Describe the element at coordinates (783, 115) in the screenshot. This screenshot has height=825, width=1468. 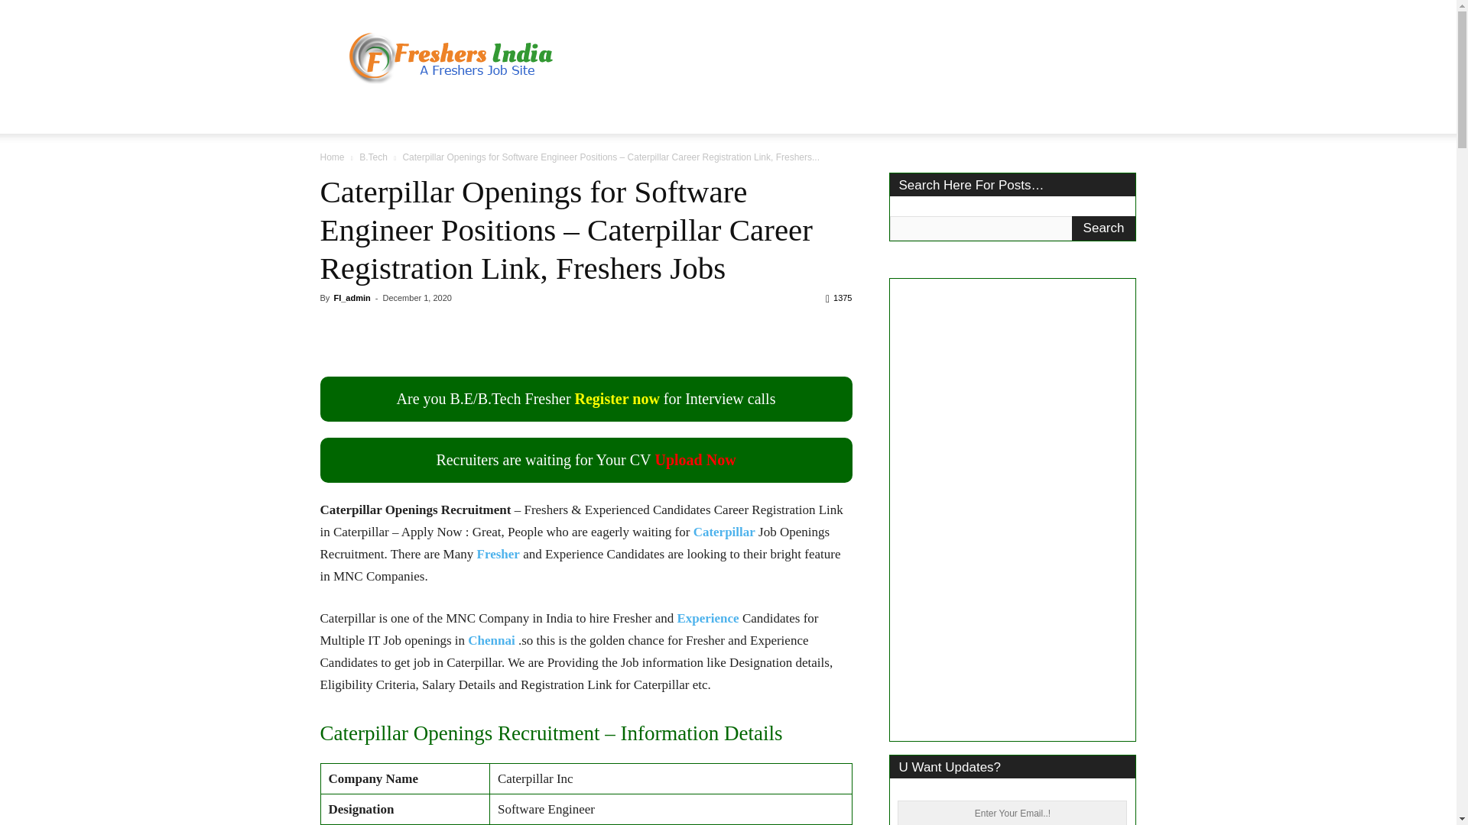
I see `MATERIALS FOR FRESHERS` at that location.